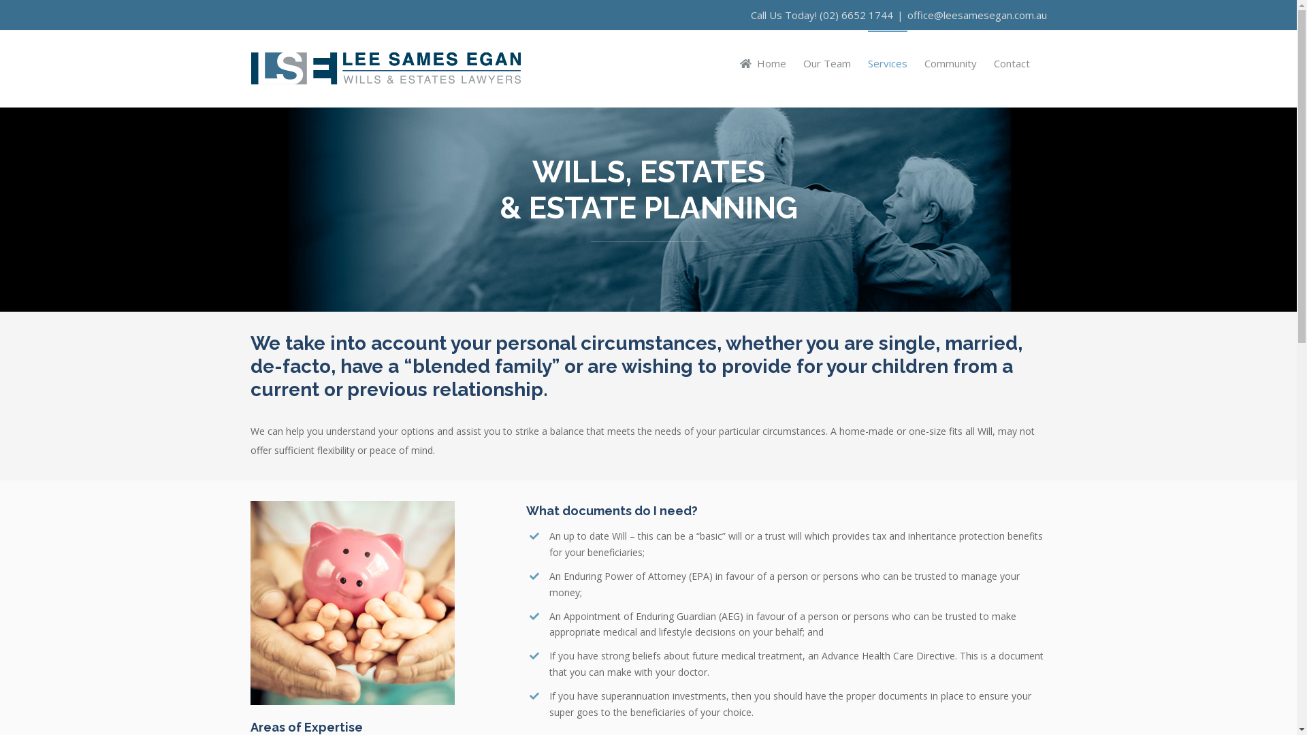 This screenshot has width=1307, height=735. What do you see at coordinates (950, 63) in the screenshot?
I see `Community` at bounding box center [950, 63].